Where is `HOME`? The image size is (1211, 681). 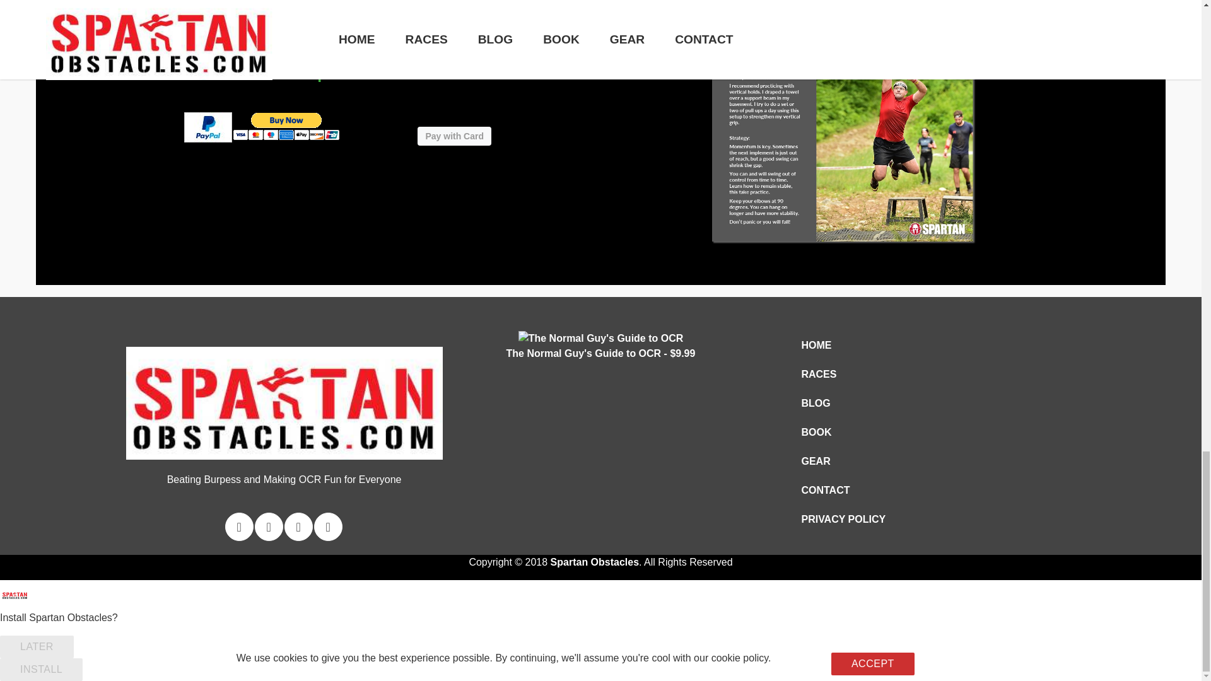
HOME is located at coordinates (843, 346).